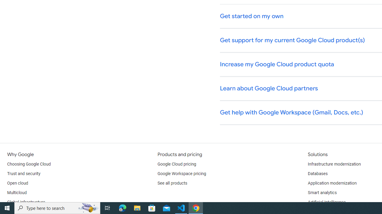 This screenshot has height=214, width=382. Describe the element at coordinates (17, 193) in the screenshot. I see `Multicloud` at that location.